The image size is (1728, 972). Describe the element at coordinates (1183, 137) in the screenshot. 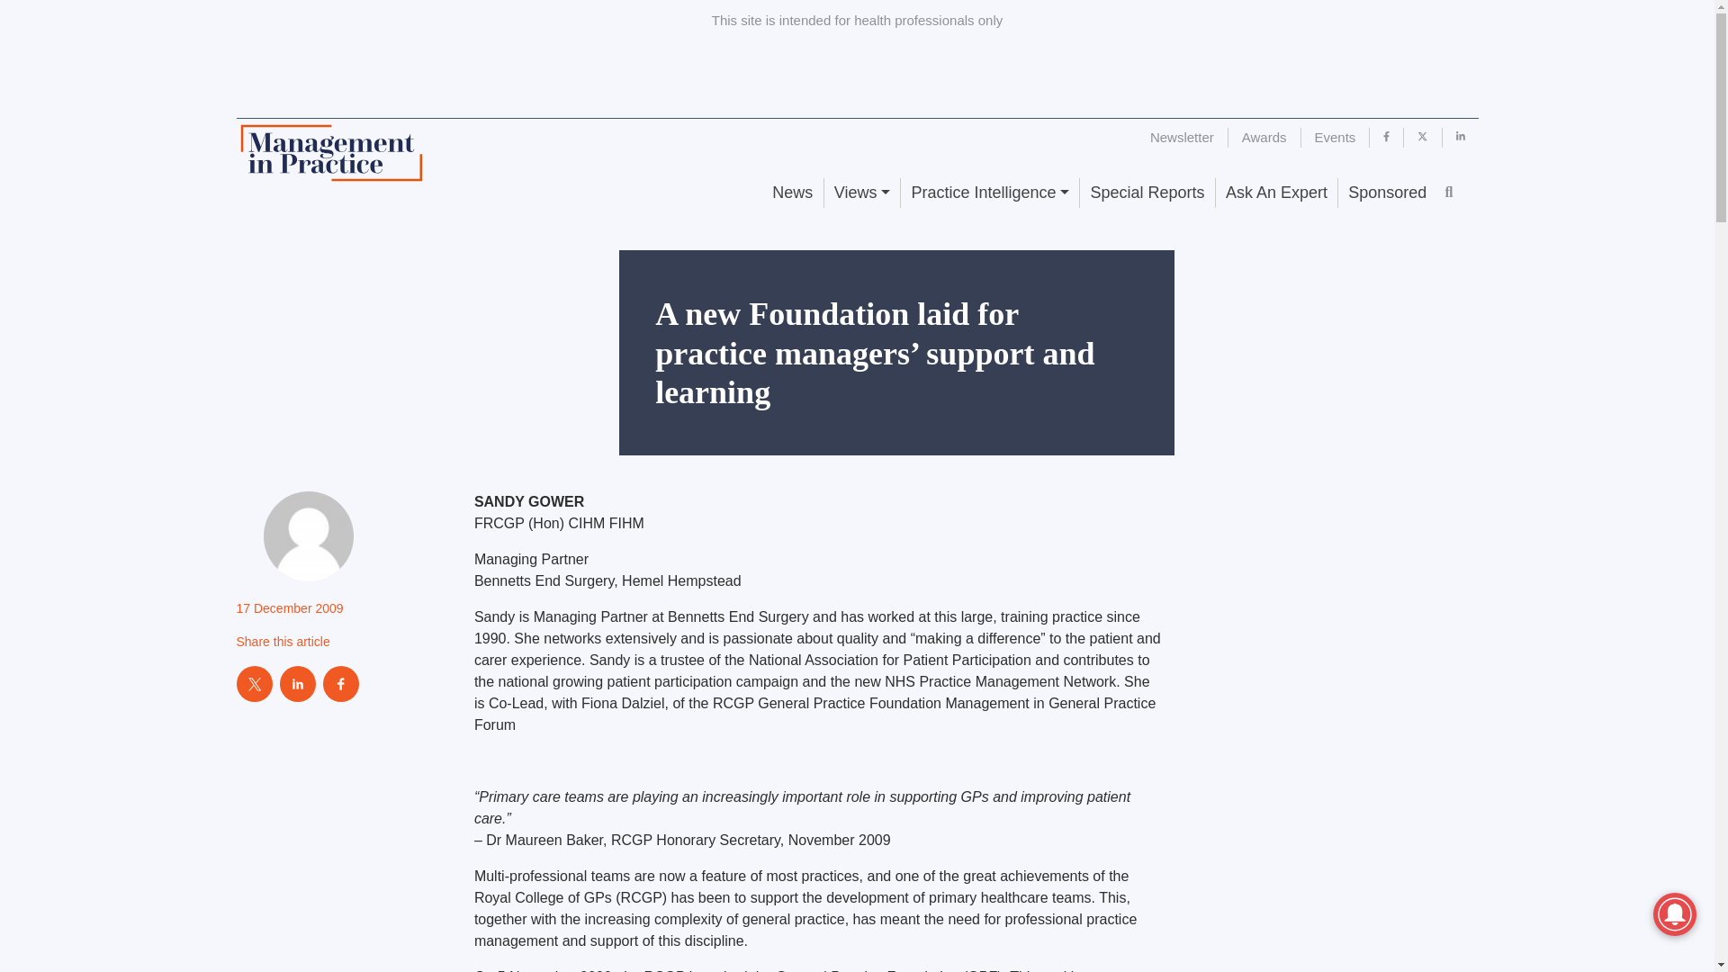

I see `Newsletter` at that location.